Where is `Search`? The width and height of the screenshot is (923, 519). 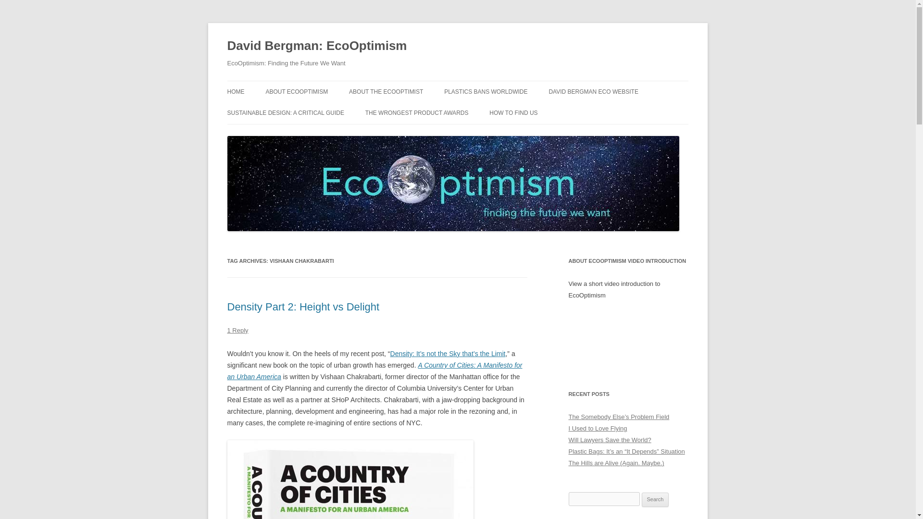 Search is located at coordinates (655, 500).